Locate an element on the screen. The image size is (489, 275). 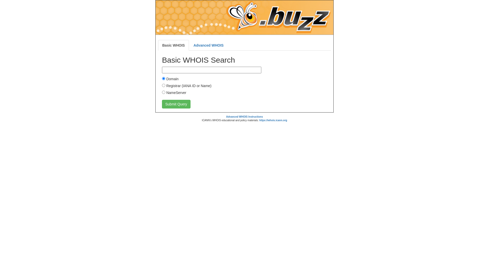
Advanced WHOIS Instructions is located at coordinates (244, 117).